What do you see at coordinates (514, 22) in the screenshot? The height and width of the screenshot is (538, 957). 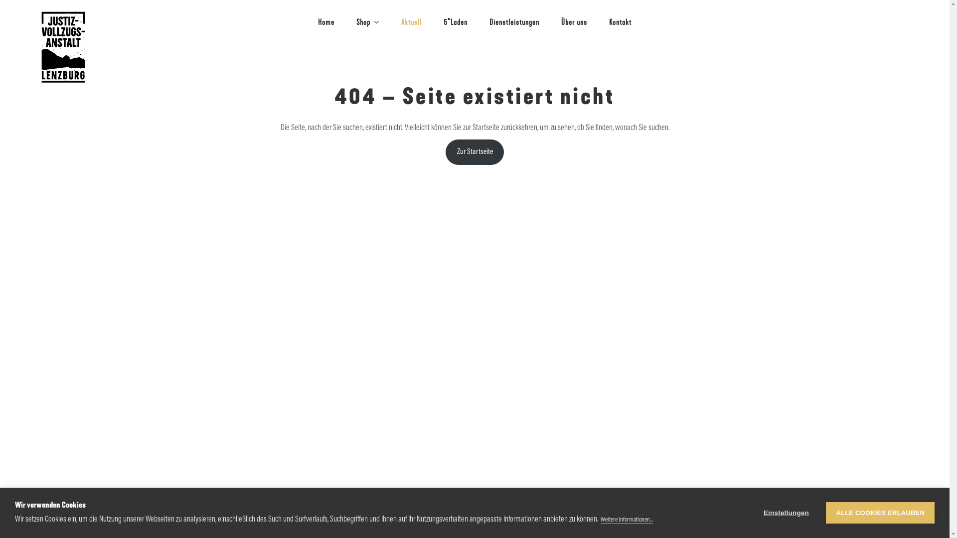 I see `Dienstleistungen` at bounding box center [514, 22].